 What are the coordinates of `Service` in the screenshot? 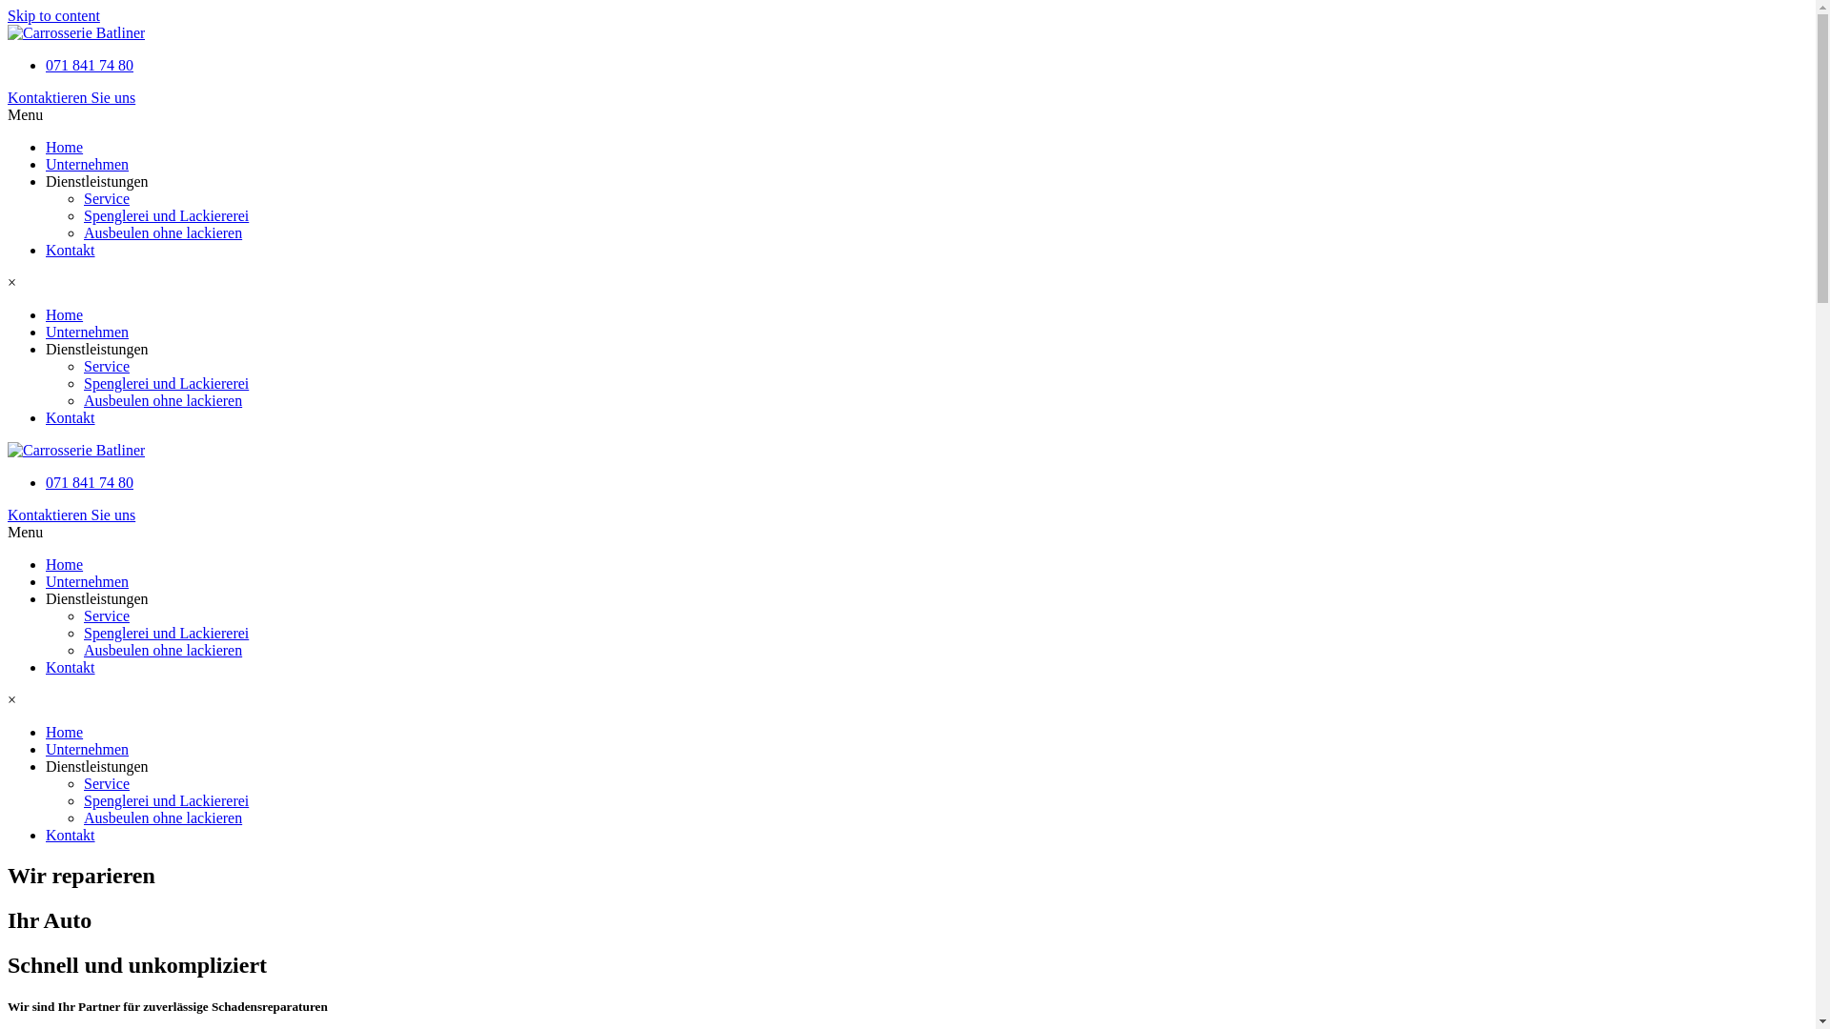 It's located at (107, 783).